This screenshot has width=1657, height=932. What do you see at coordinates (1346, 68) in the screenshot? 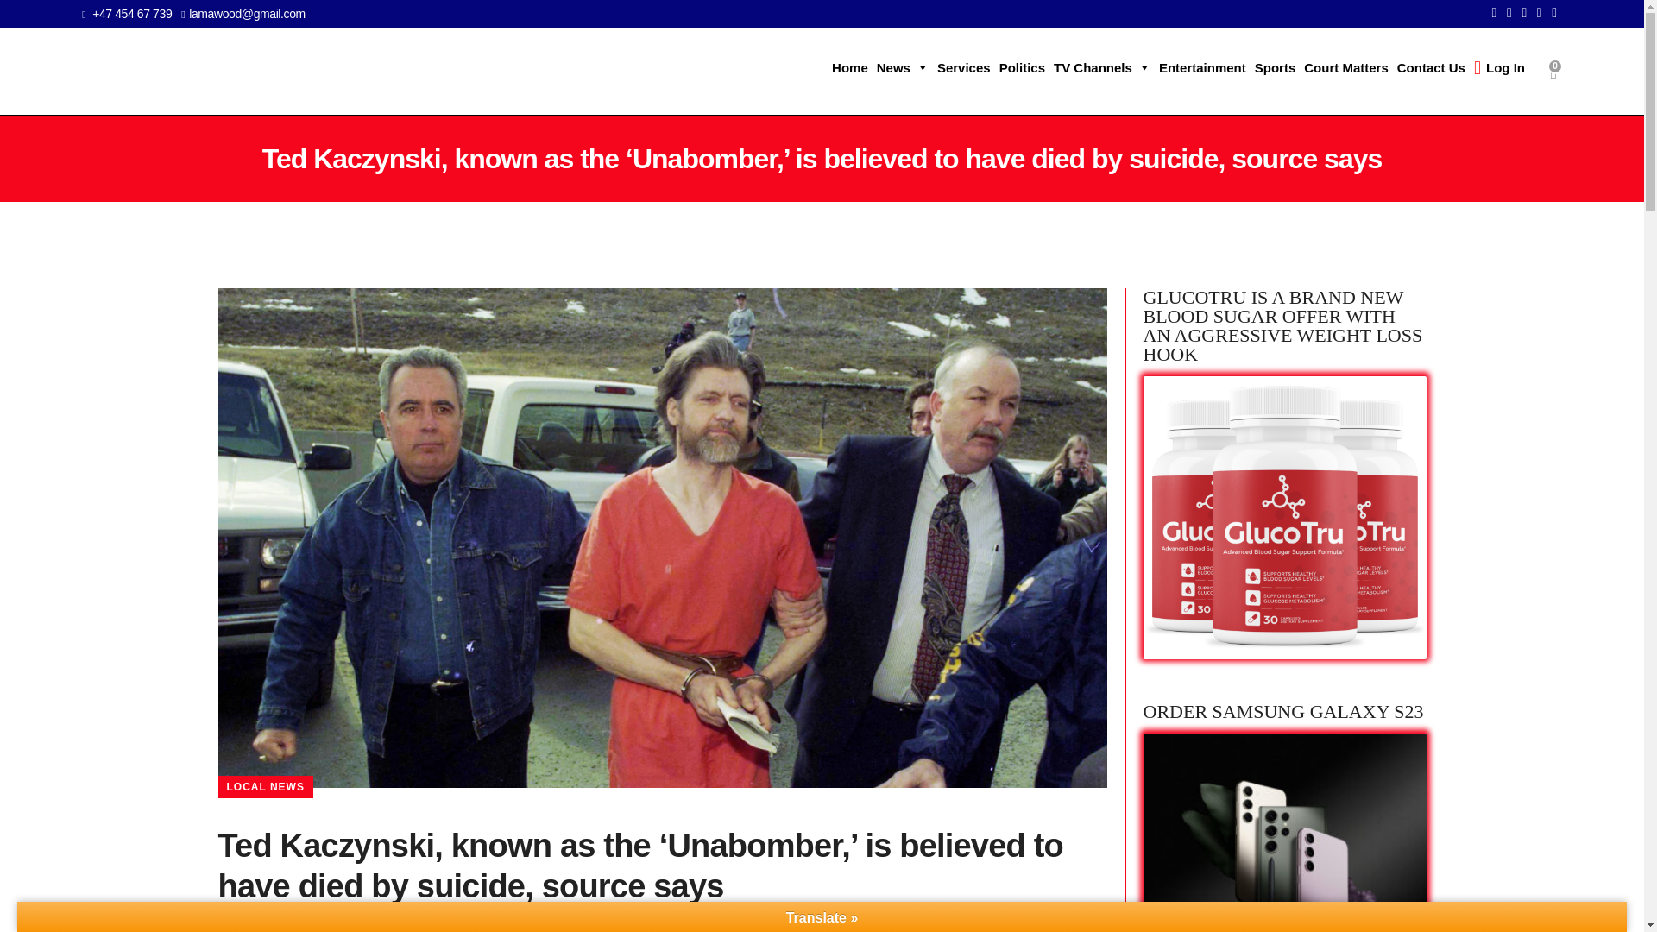
I see `Court Matters` at bounding box center [1346, 68].